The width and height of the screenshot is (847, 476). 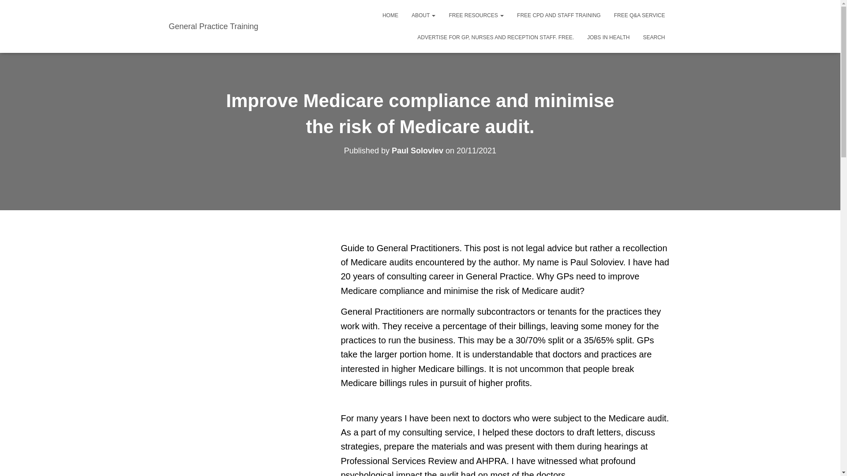 I want to click on Free Resources, so click(x=476, y=15).